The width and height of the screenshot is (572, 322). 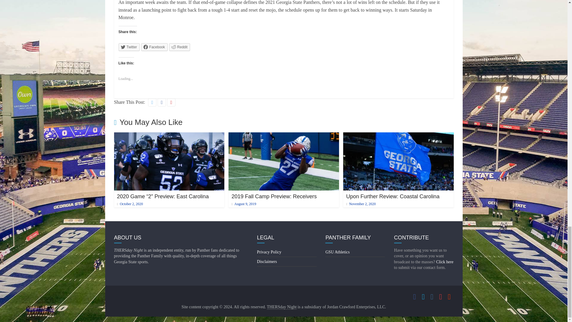 I want to click on Click to share on Reddit, so click(x=180, y=47).